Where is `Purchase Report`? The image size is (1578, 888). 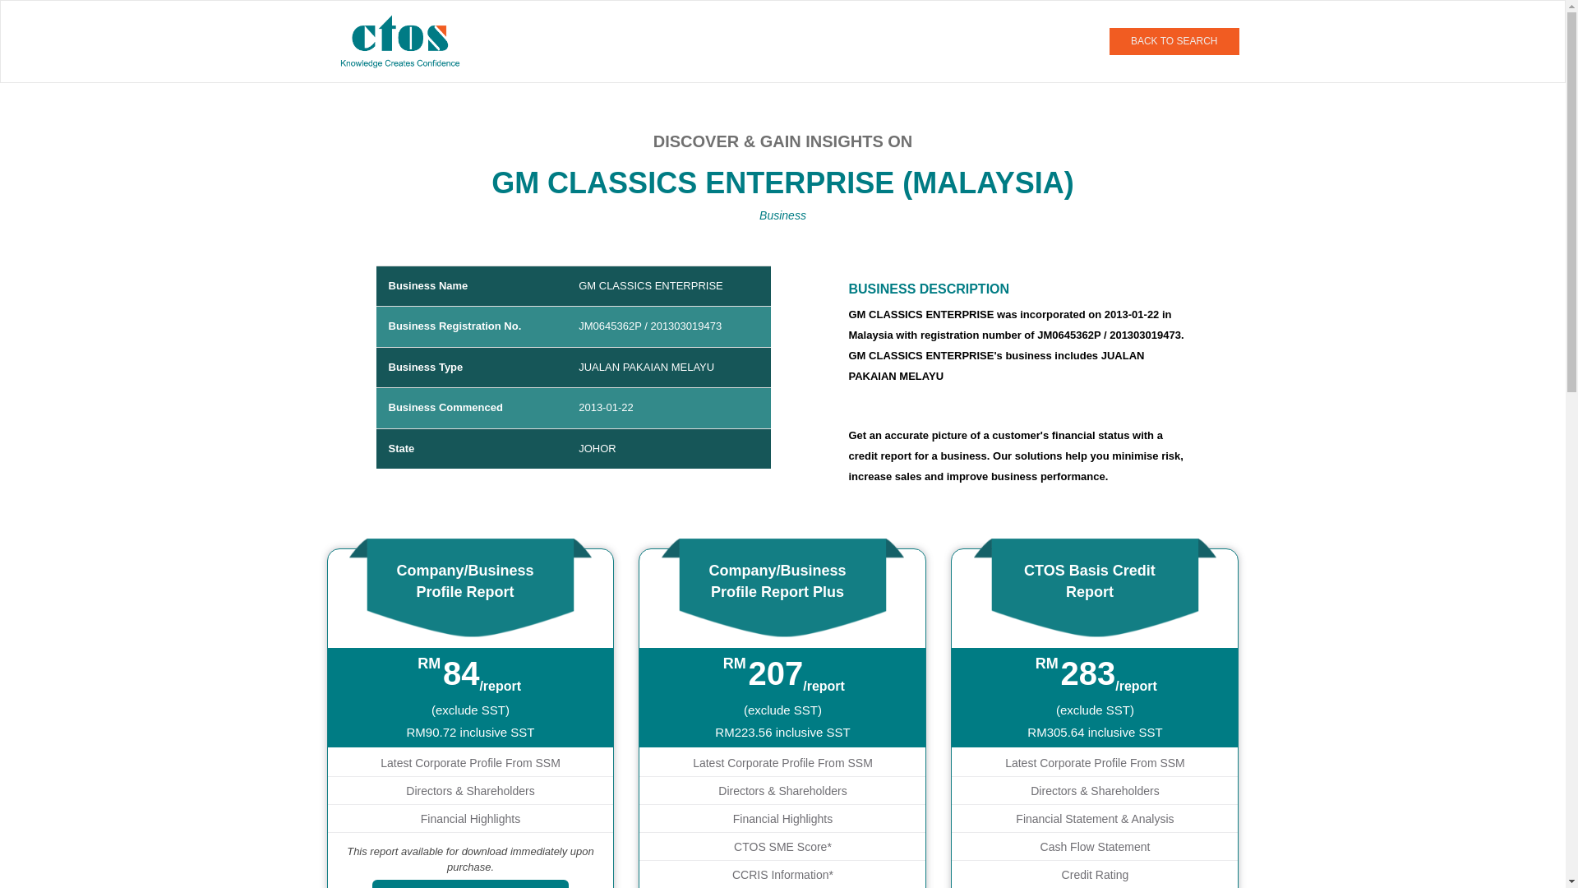
Purchase Report is located at coordinates (470, 884).